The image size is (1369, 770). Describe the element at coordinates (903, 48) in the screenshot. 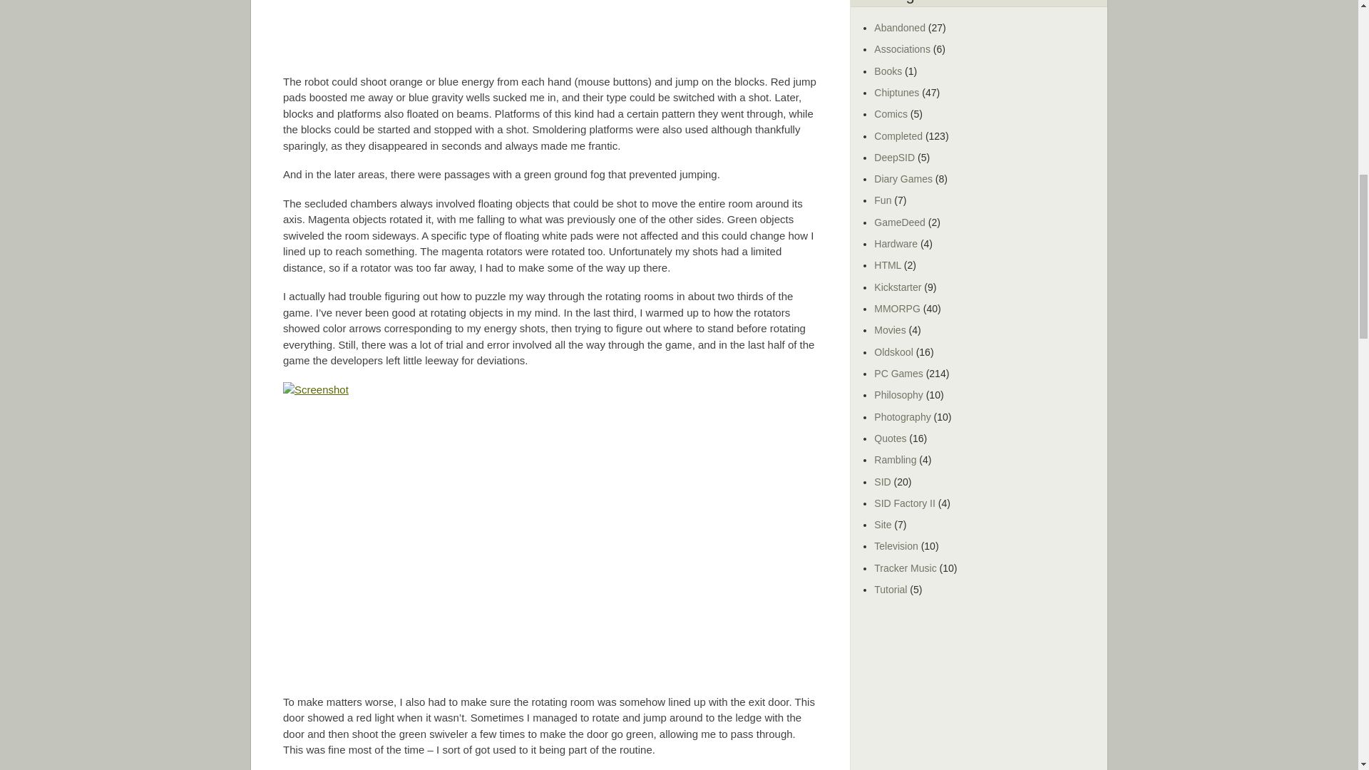

I see `Associations` at that location.